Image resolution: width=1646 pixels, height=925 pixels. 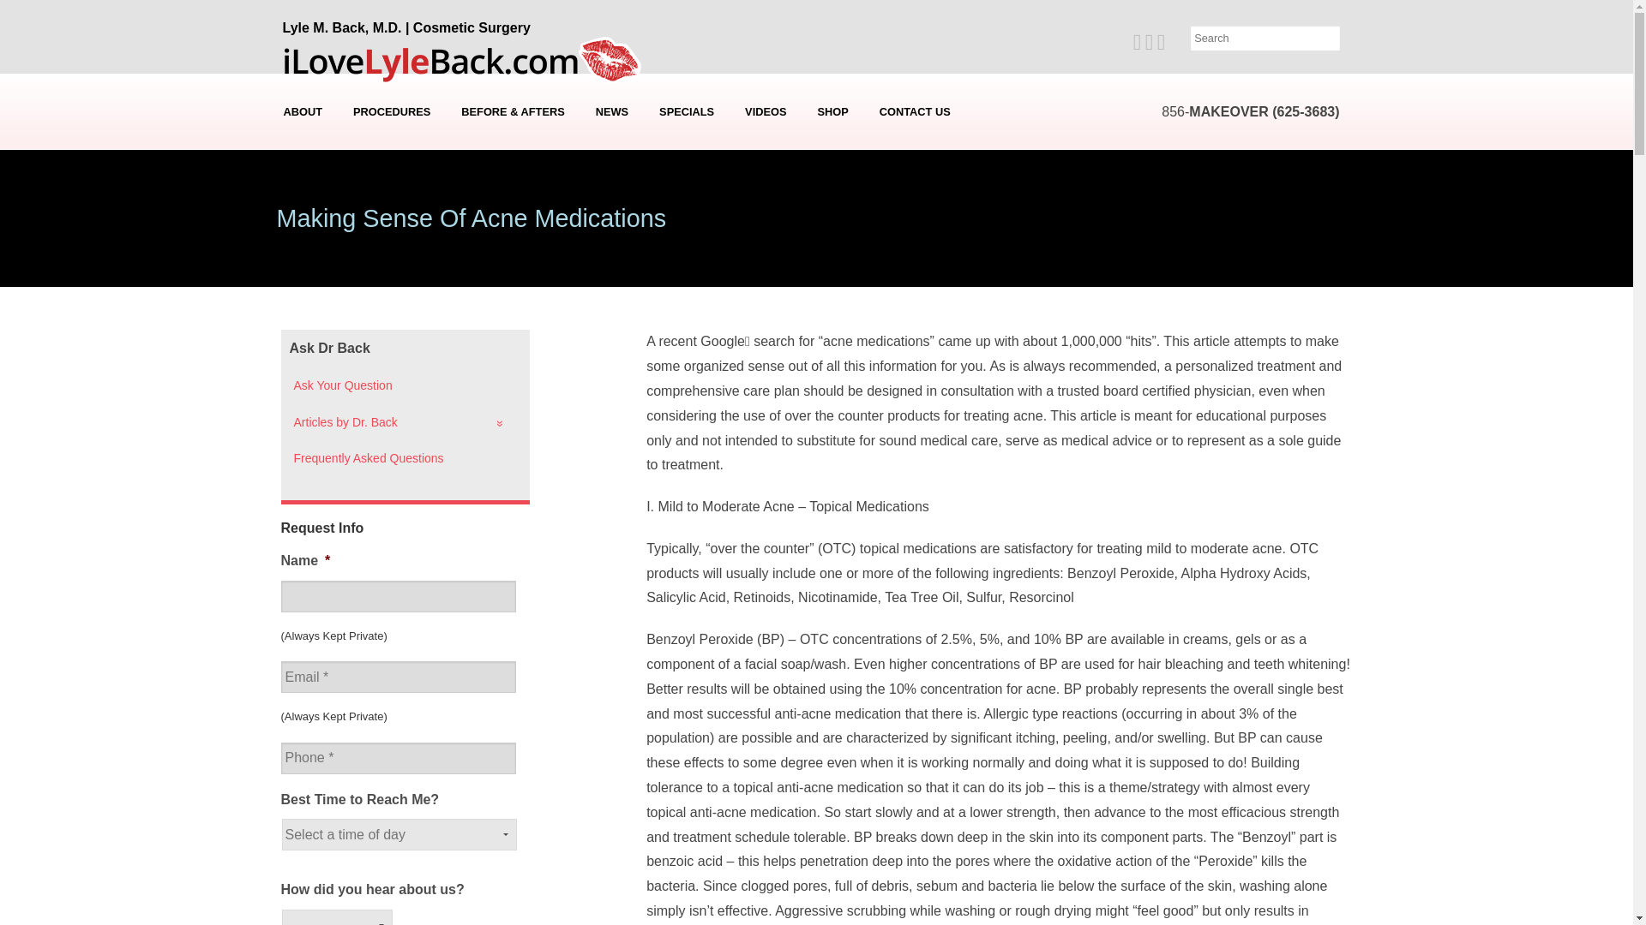 I want to click on Lyle M. Back M.D. Cosmetic Surgery, so click(x=466, y=57).